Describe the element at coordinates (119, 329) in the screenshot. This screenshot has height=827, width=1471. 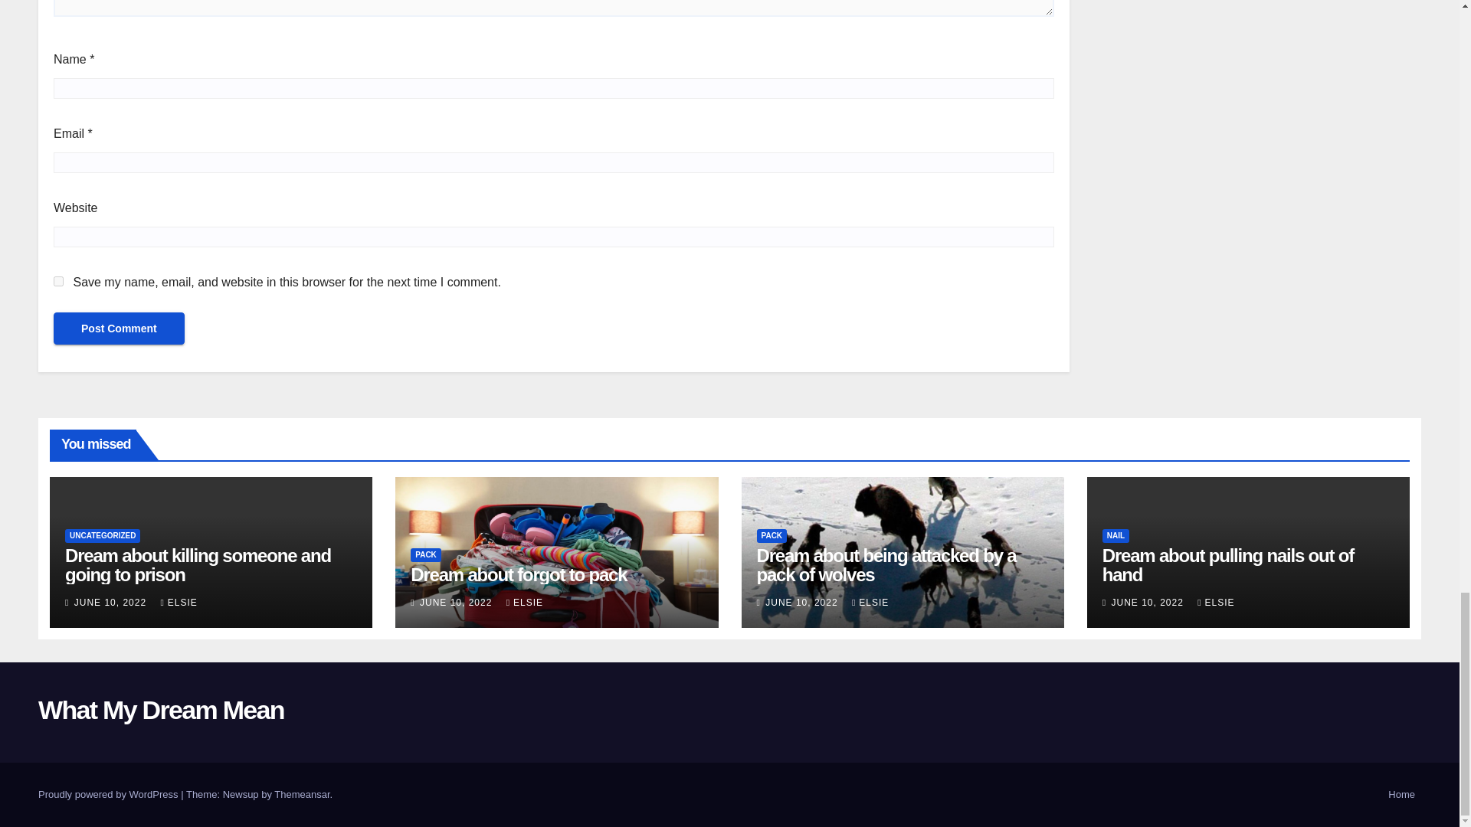
I see `Post Comment` at that location.